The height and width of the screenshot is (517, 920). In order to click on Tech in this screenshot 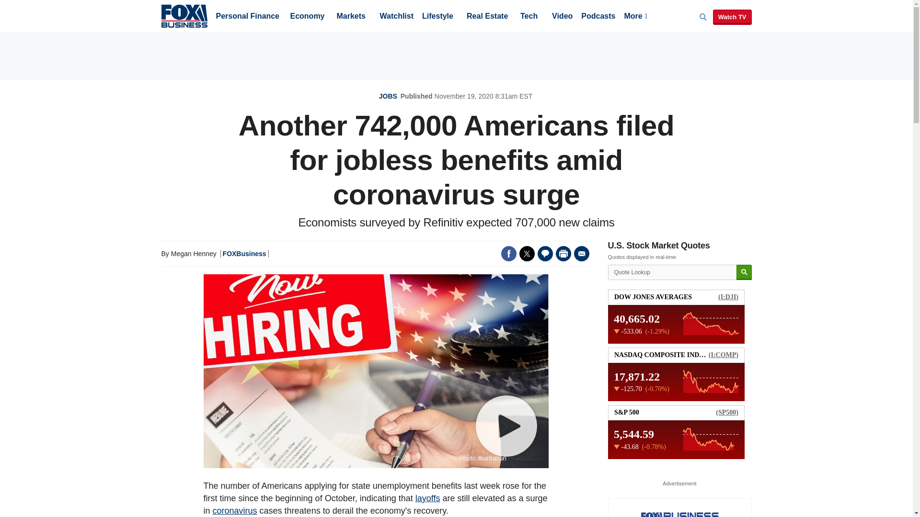, I will do `click(529, 17)`.